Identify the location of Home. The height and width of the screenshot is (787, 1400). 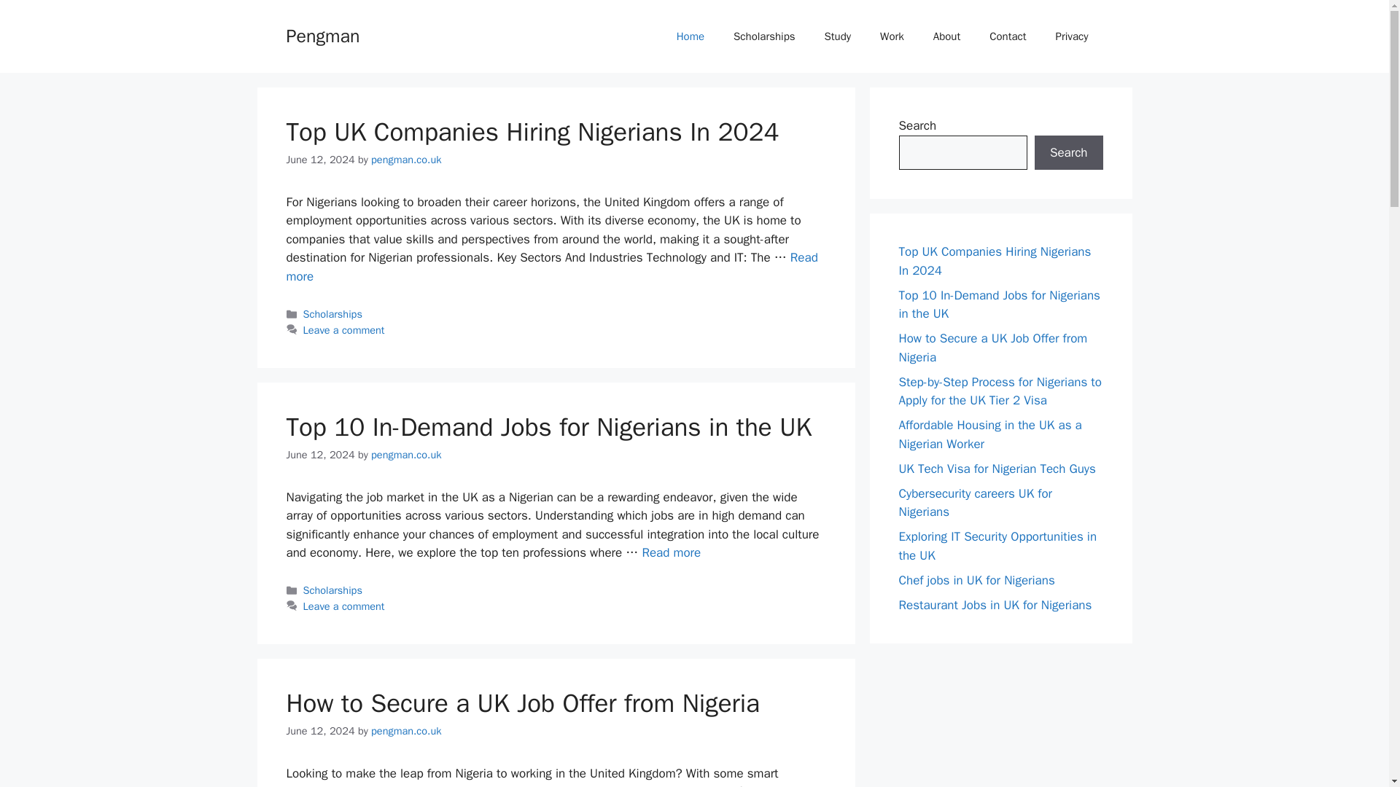
(691, 36).